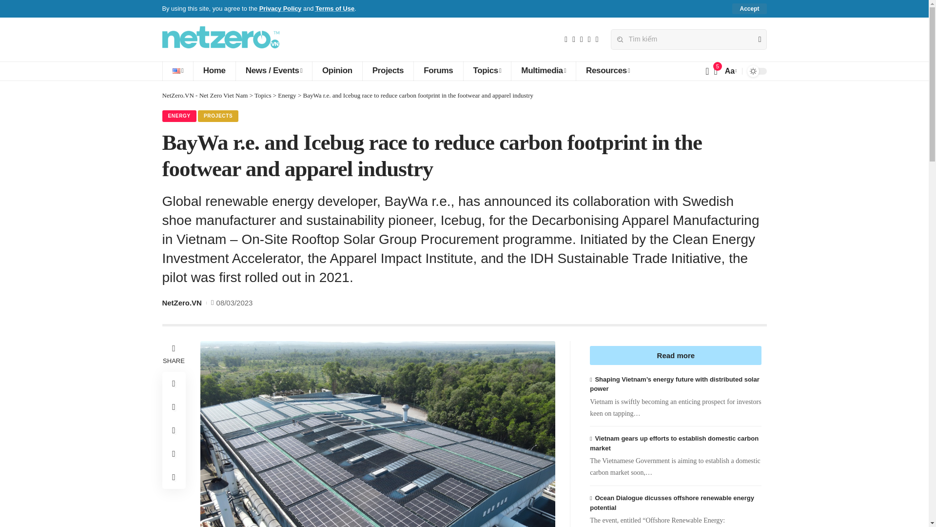  What do you see at coordinates (263, 95) in the screenshot?
I see `Go to the Topics Category archives.` at bounding box center [263, 95].